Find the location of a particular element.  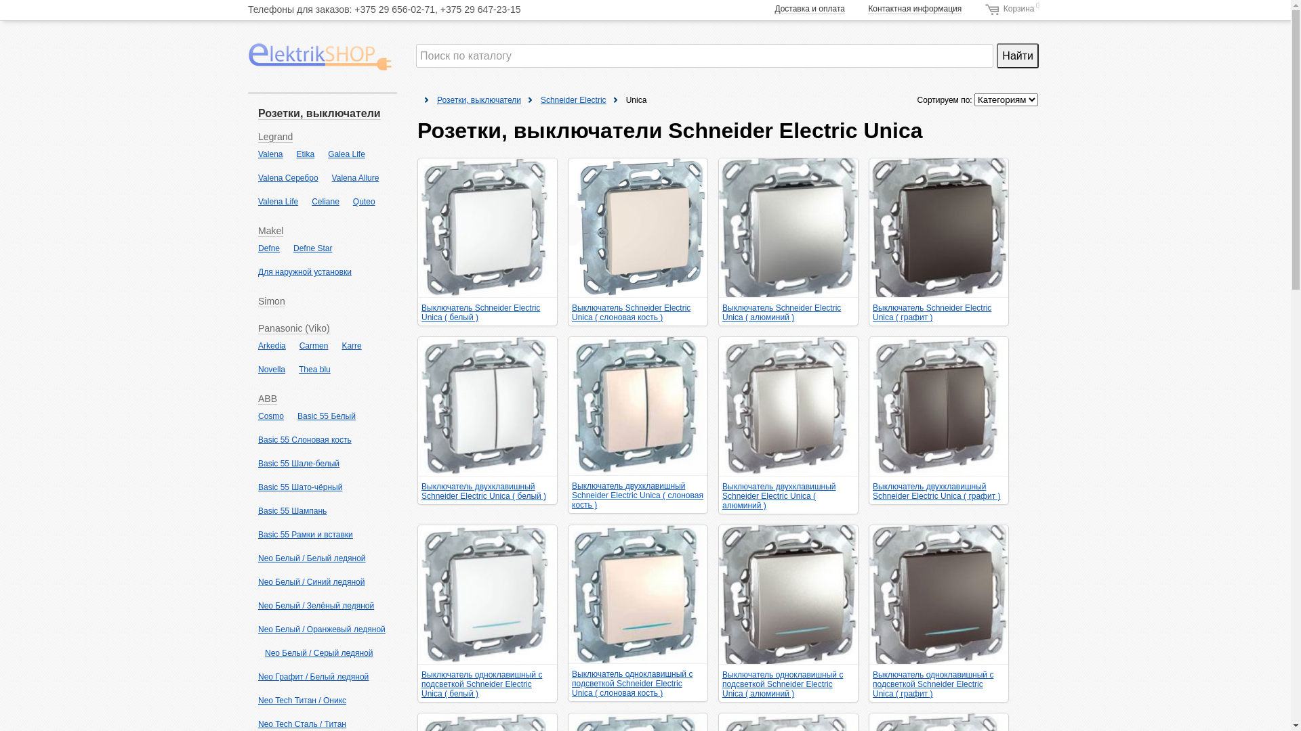

Schneider Electric is located at coordinates (573, 100).